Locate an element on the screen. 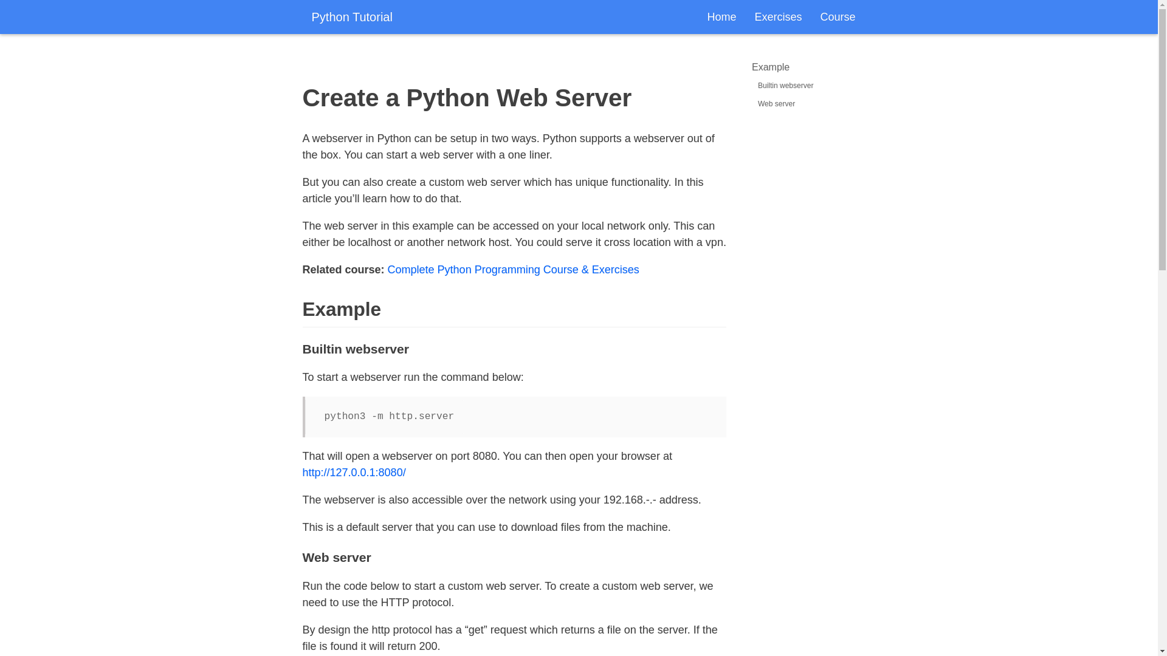 The height and width of the screenshot is (656, 1167). Builtin webserver is located at coordinates (785, 85).